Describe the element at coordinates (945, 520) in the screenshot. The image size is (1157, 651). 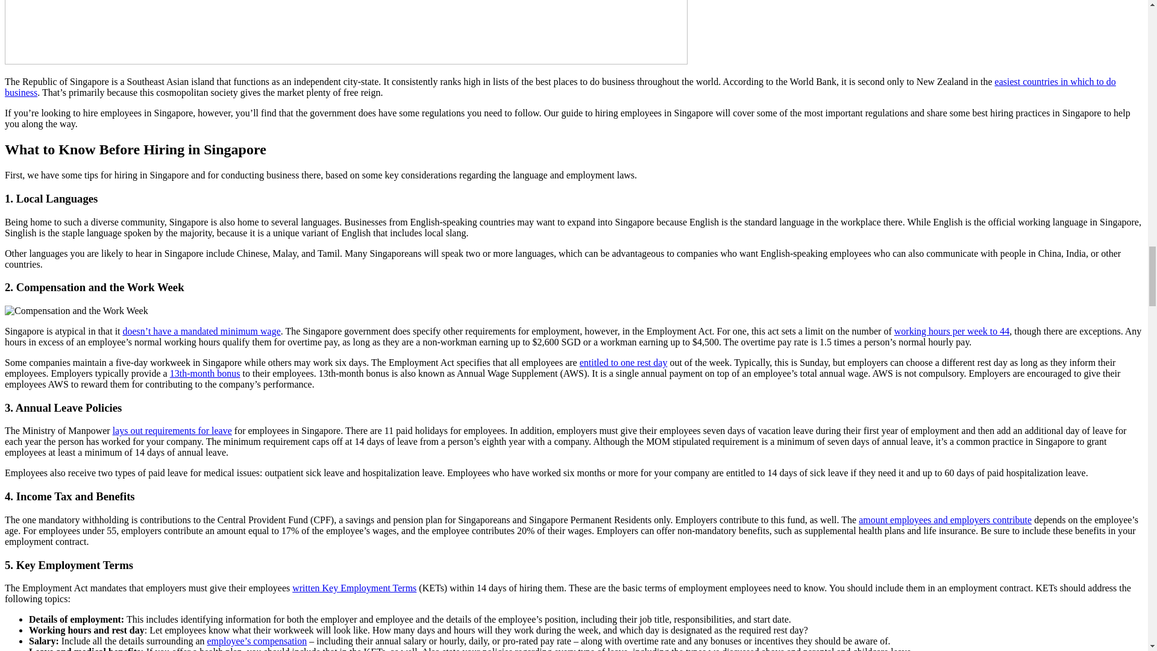
I see `amount employees and employers contribute` at that location.